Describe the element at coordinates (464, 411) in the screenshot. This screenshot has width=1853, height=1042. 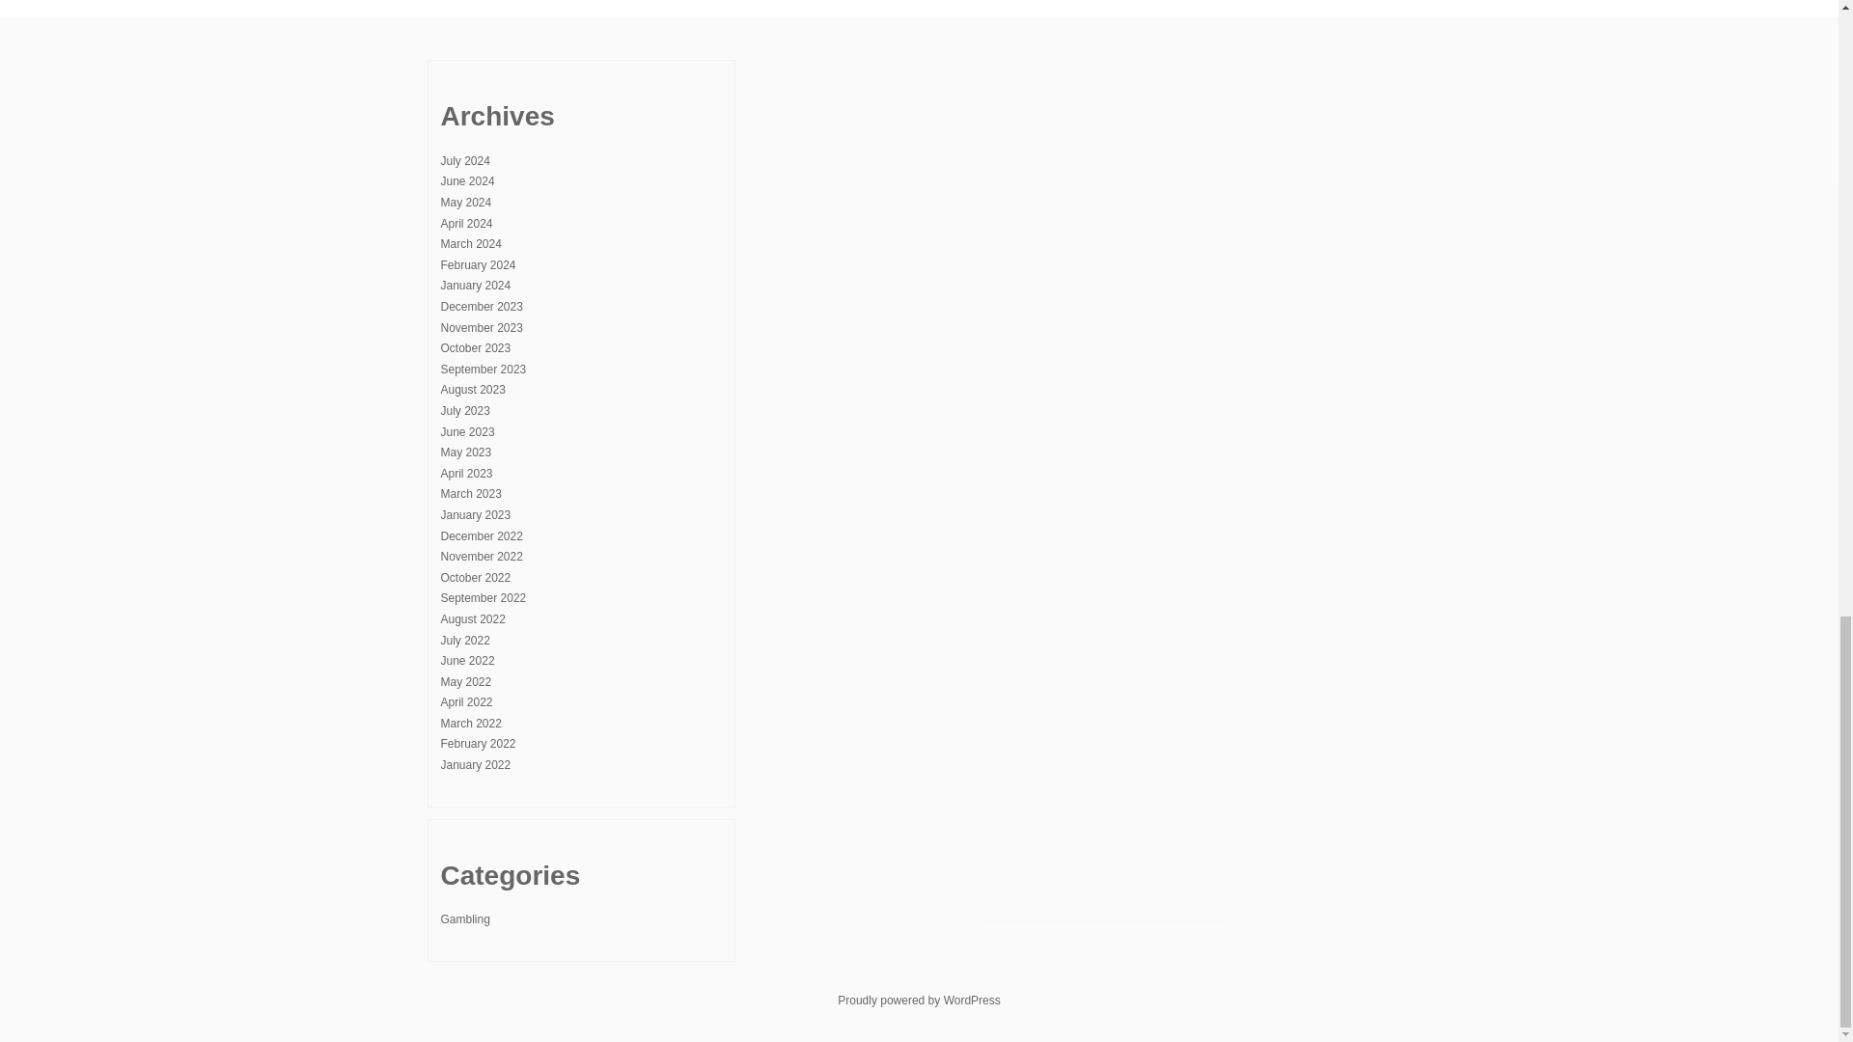
I see `July 2023` at that location.